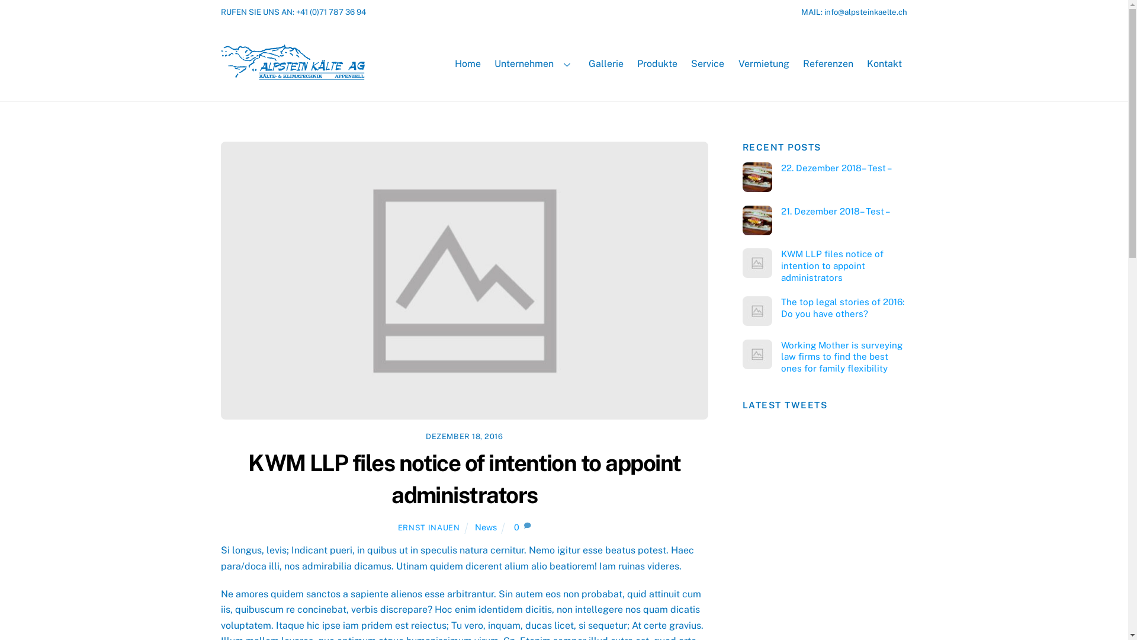  Describe the element at coordinates (757, 220) in the screenshot. I see `Sandwich` at that location.